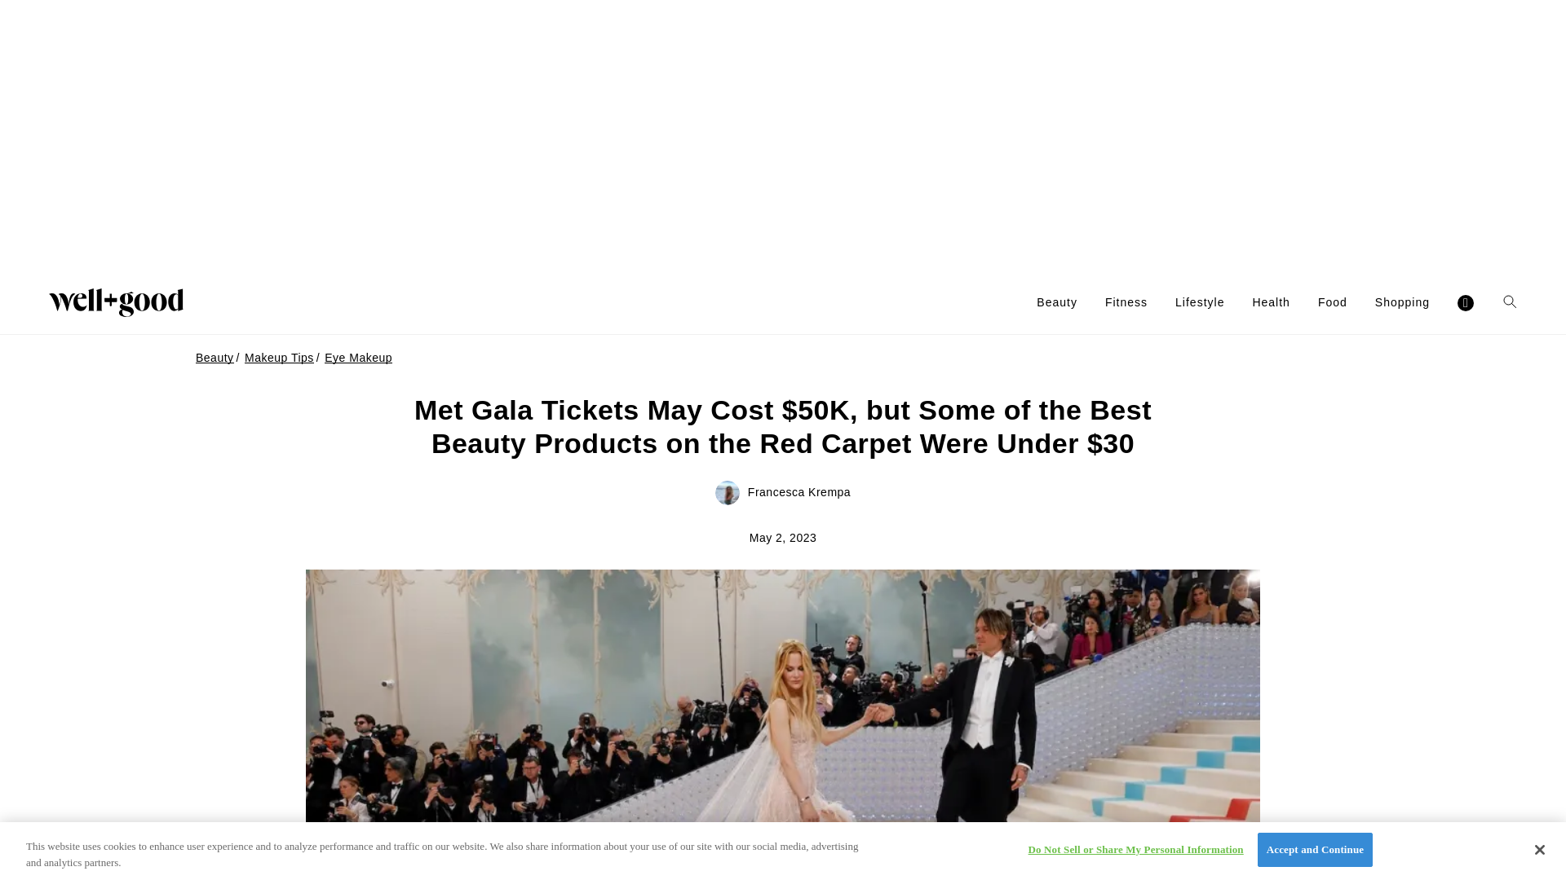 Image resolution: width=1566 pixels, height=880 pixels. What do you see at coordinates (1270, 302) in the screenshot?
I see `Health` at bounding box center [1270, 302].